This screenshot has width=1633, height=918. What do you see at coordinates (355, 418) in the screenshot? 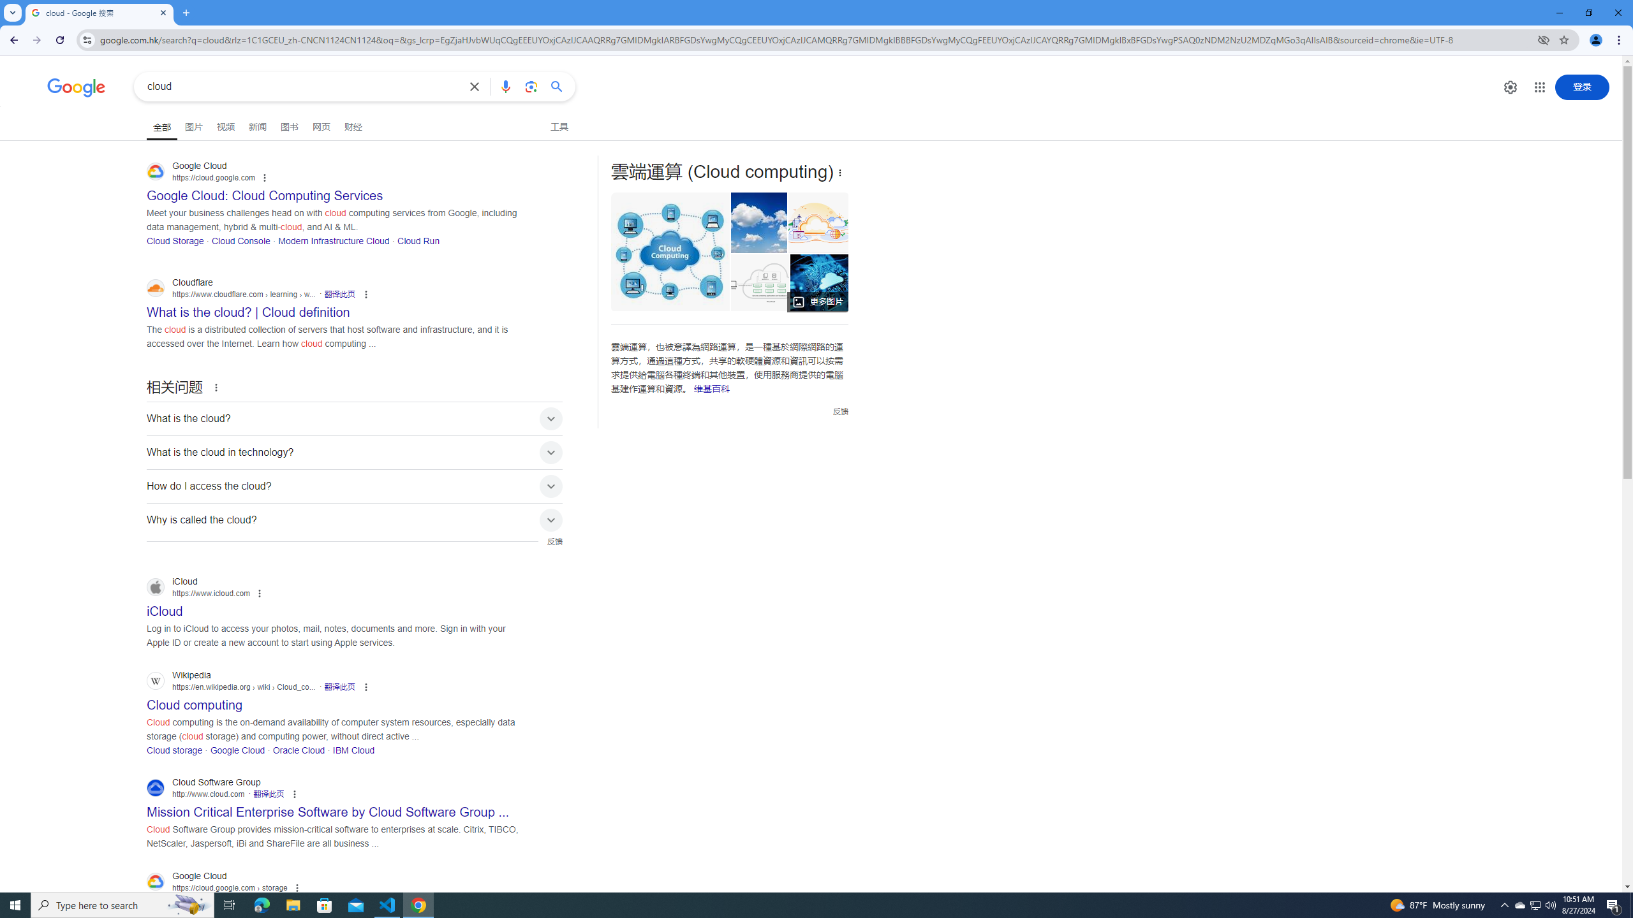
I see `What is the cloud?` at bounding box center [355, 418].